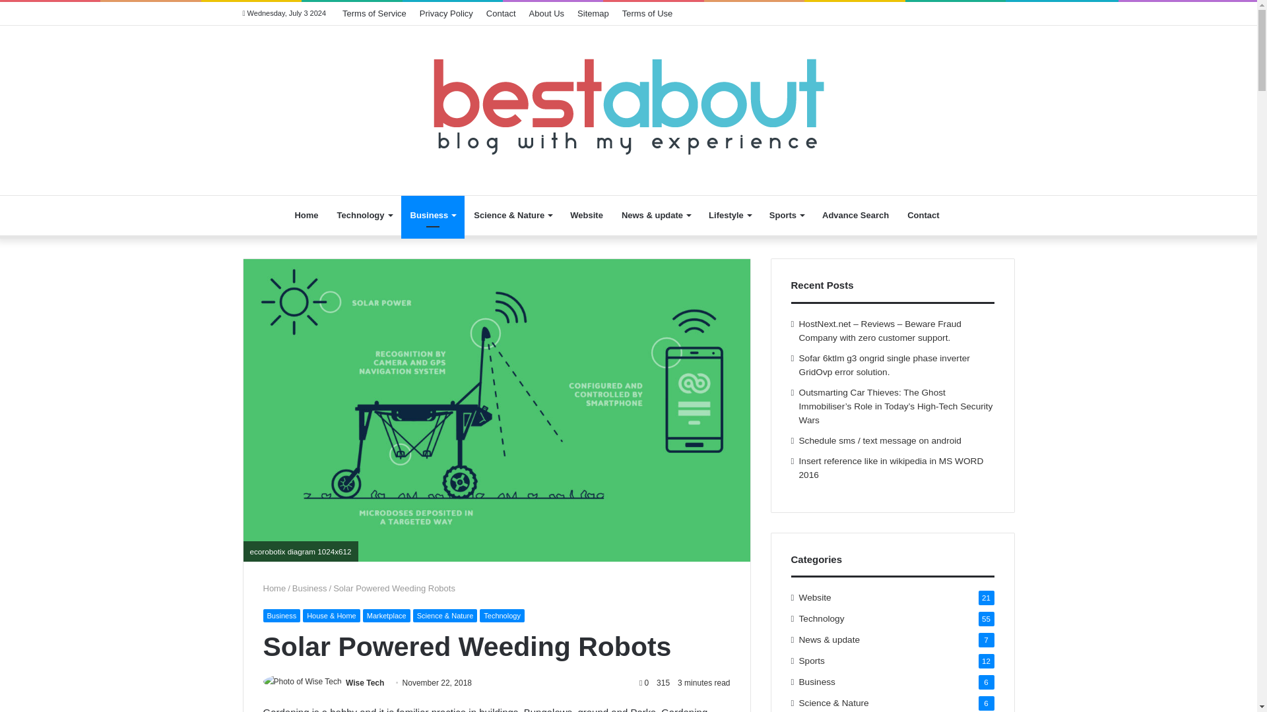 The width and height of the screenshot is (1267, 712). What do you see at coordinates (306, 216) in the screenshot?
I see `Home` at bounding box center [306, 216].